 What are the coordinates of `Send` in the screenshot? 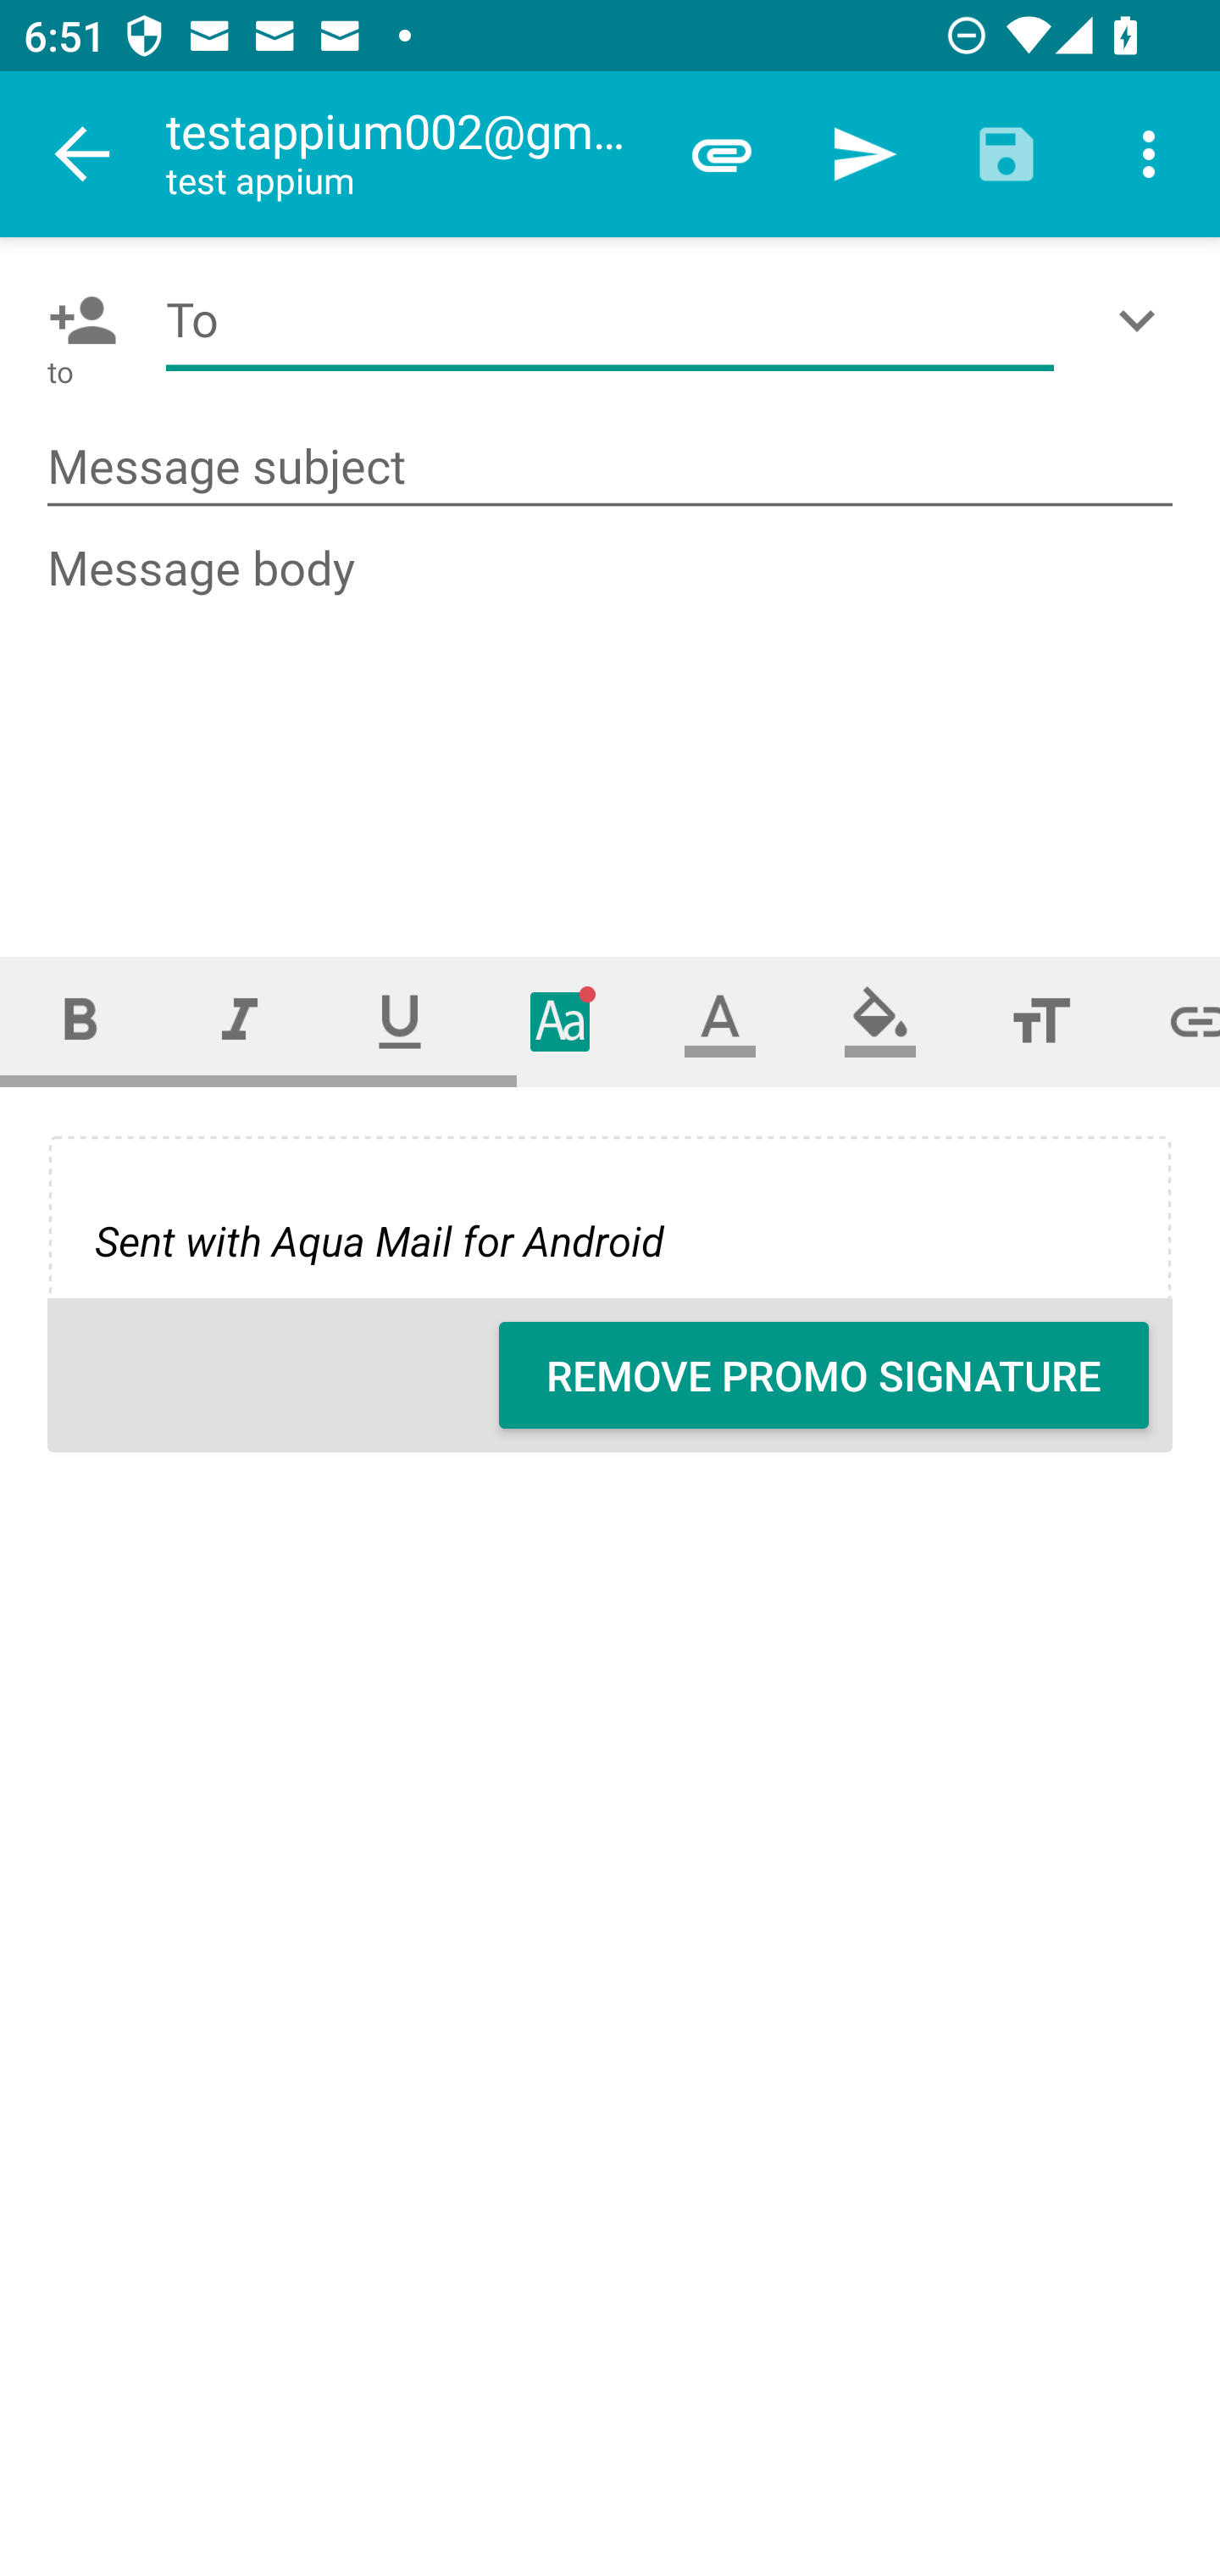 It's located at (864, 154).